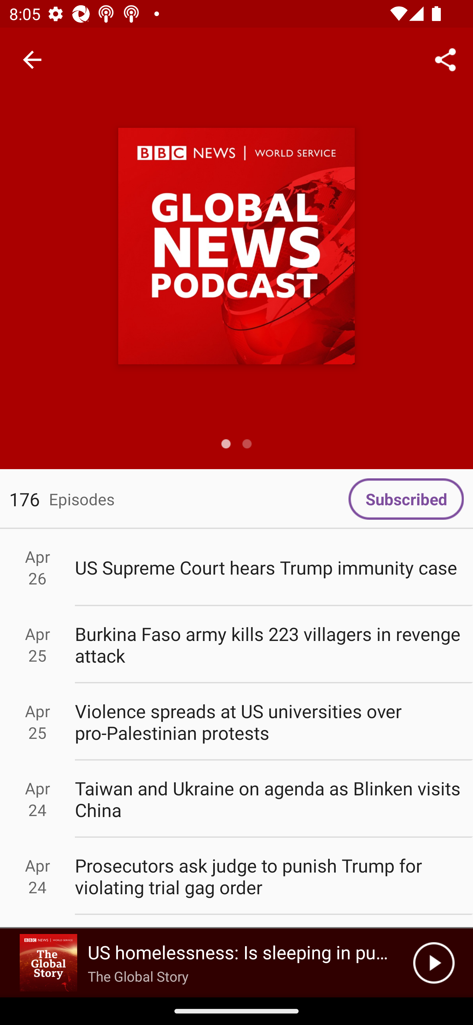  Describe the element at coordinates (445, 59) in the screenshot. I see `Share...` at that location.